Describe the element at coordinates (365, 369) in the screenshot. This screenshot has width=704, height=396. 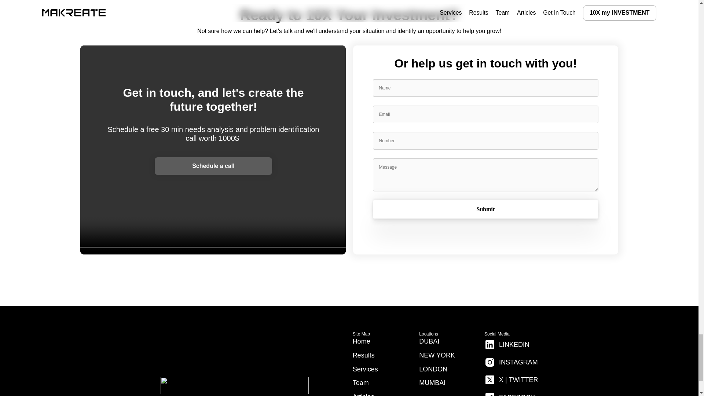
I see `Services` at that location.